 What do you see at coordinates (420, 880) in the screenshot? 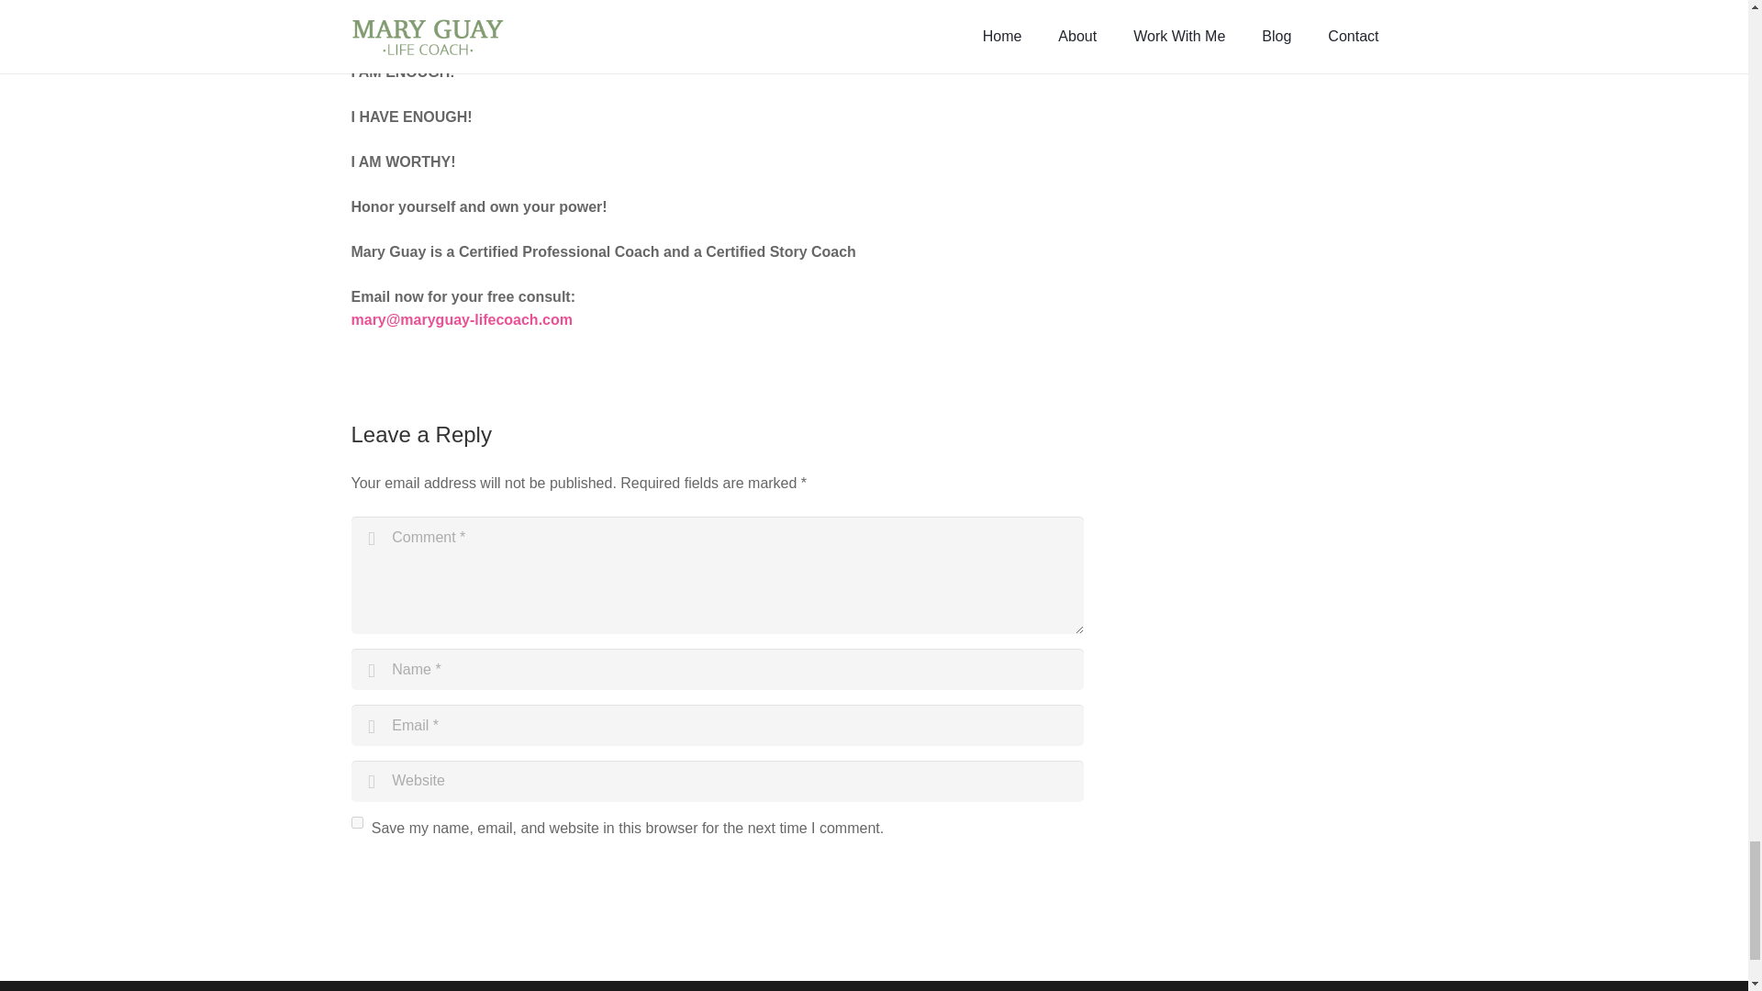
I see `Post Comment` at bounding box center [420, 880].